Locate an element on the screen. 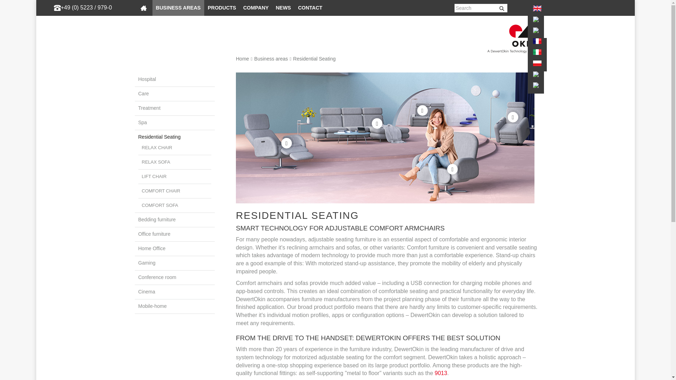  Lift chair is located at coordinates (154, 176).